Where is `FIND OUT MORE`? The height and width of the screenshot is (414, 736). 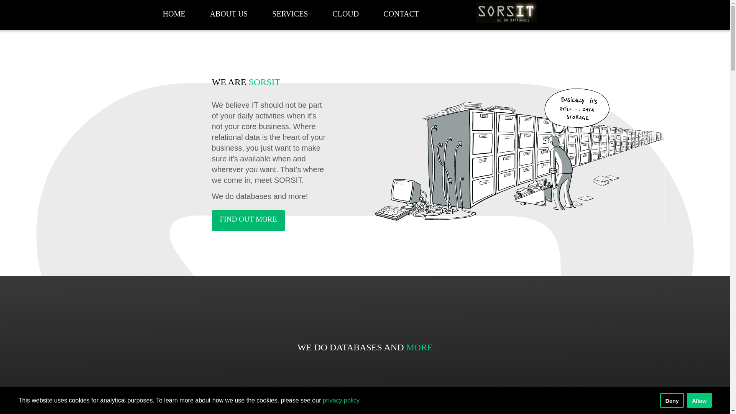
FIND OUT MORE is located at coordinates (248, 220).